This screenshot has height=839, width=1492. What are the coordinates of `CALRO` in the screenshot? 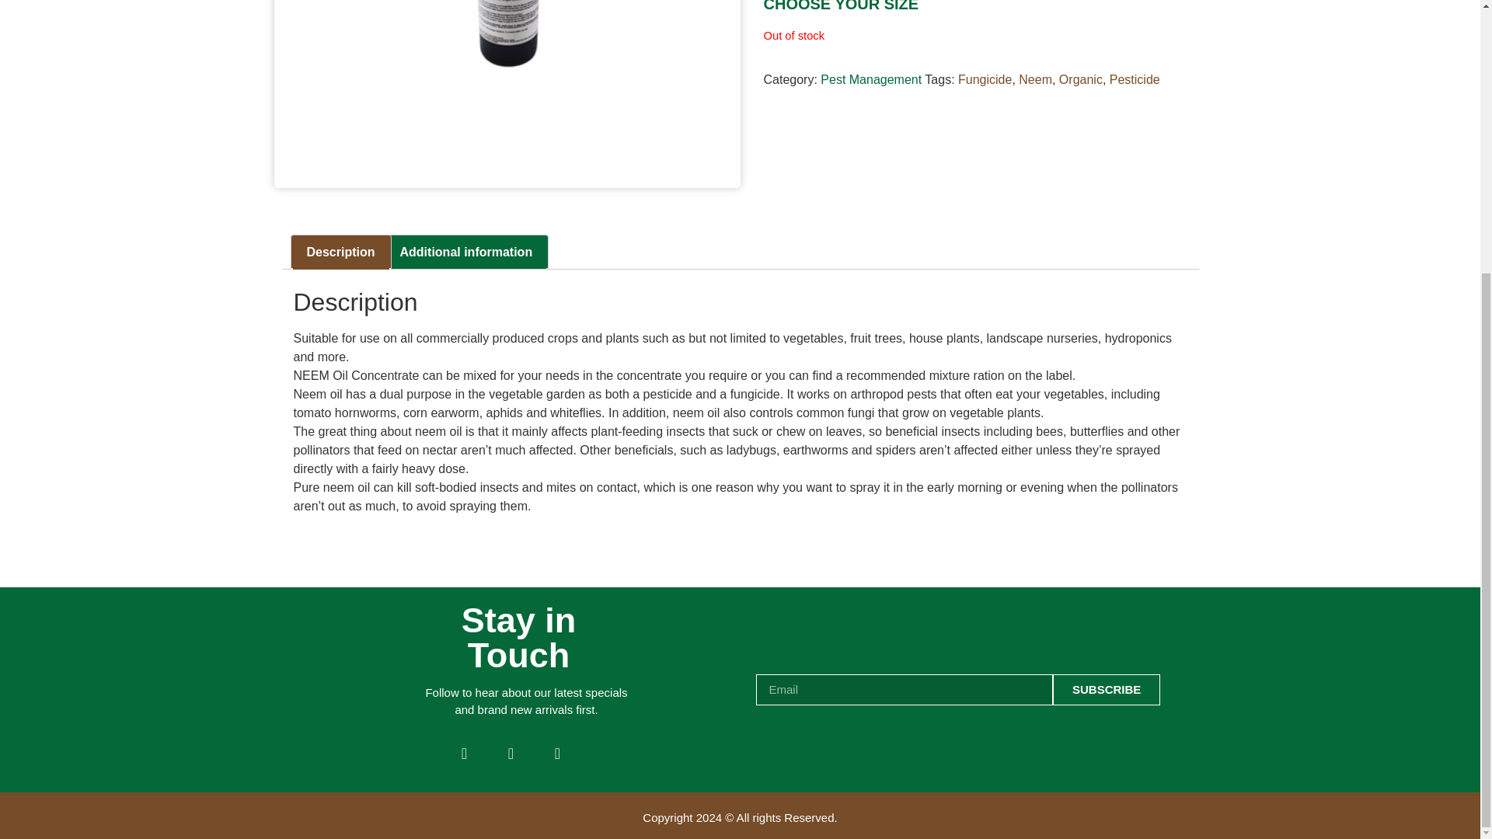 It's located at (507, 78).